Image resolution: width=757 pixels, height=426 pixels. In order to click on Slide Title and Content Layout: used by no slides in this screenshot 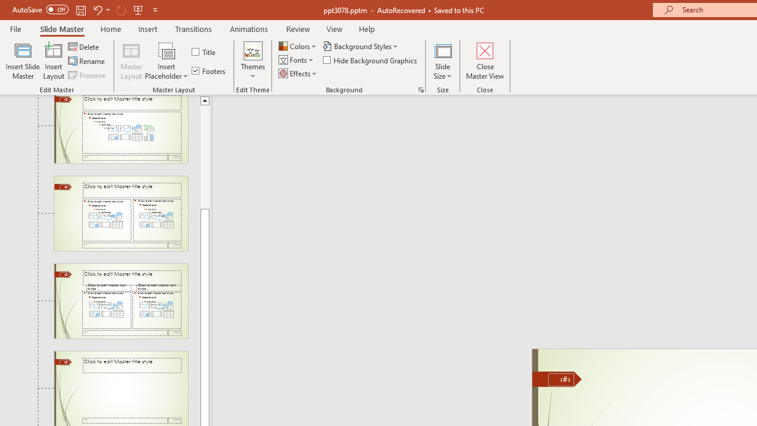, I will do `click(121, 129)`.